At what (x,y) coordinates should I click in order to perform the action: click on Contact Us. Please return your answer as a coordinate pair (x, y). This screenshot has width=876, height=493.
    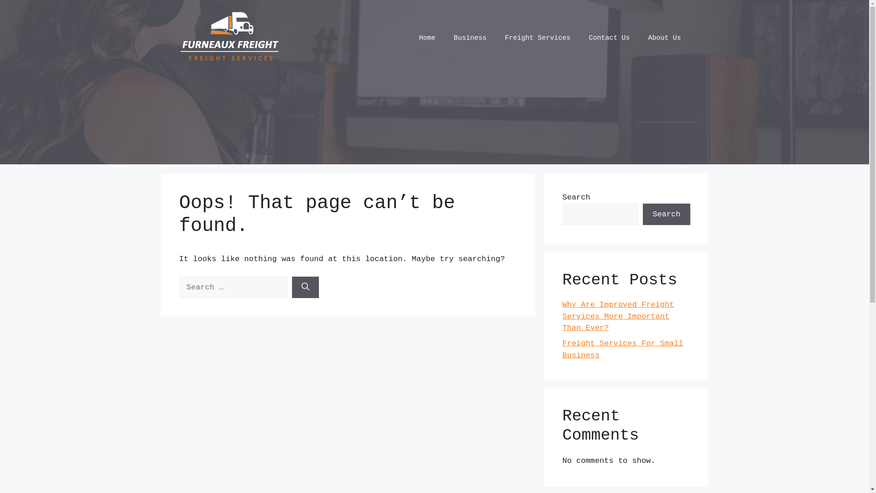
    Looking at the image, I should click on (609, 38).